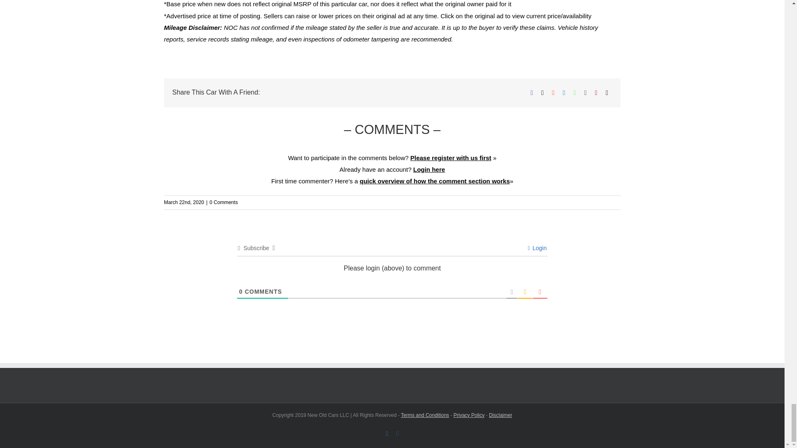  What do you see at coordinates (469, 415) in the screenshot?
I see `Privacy Policy` at bounding box center [469, 415].